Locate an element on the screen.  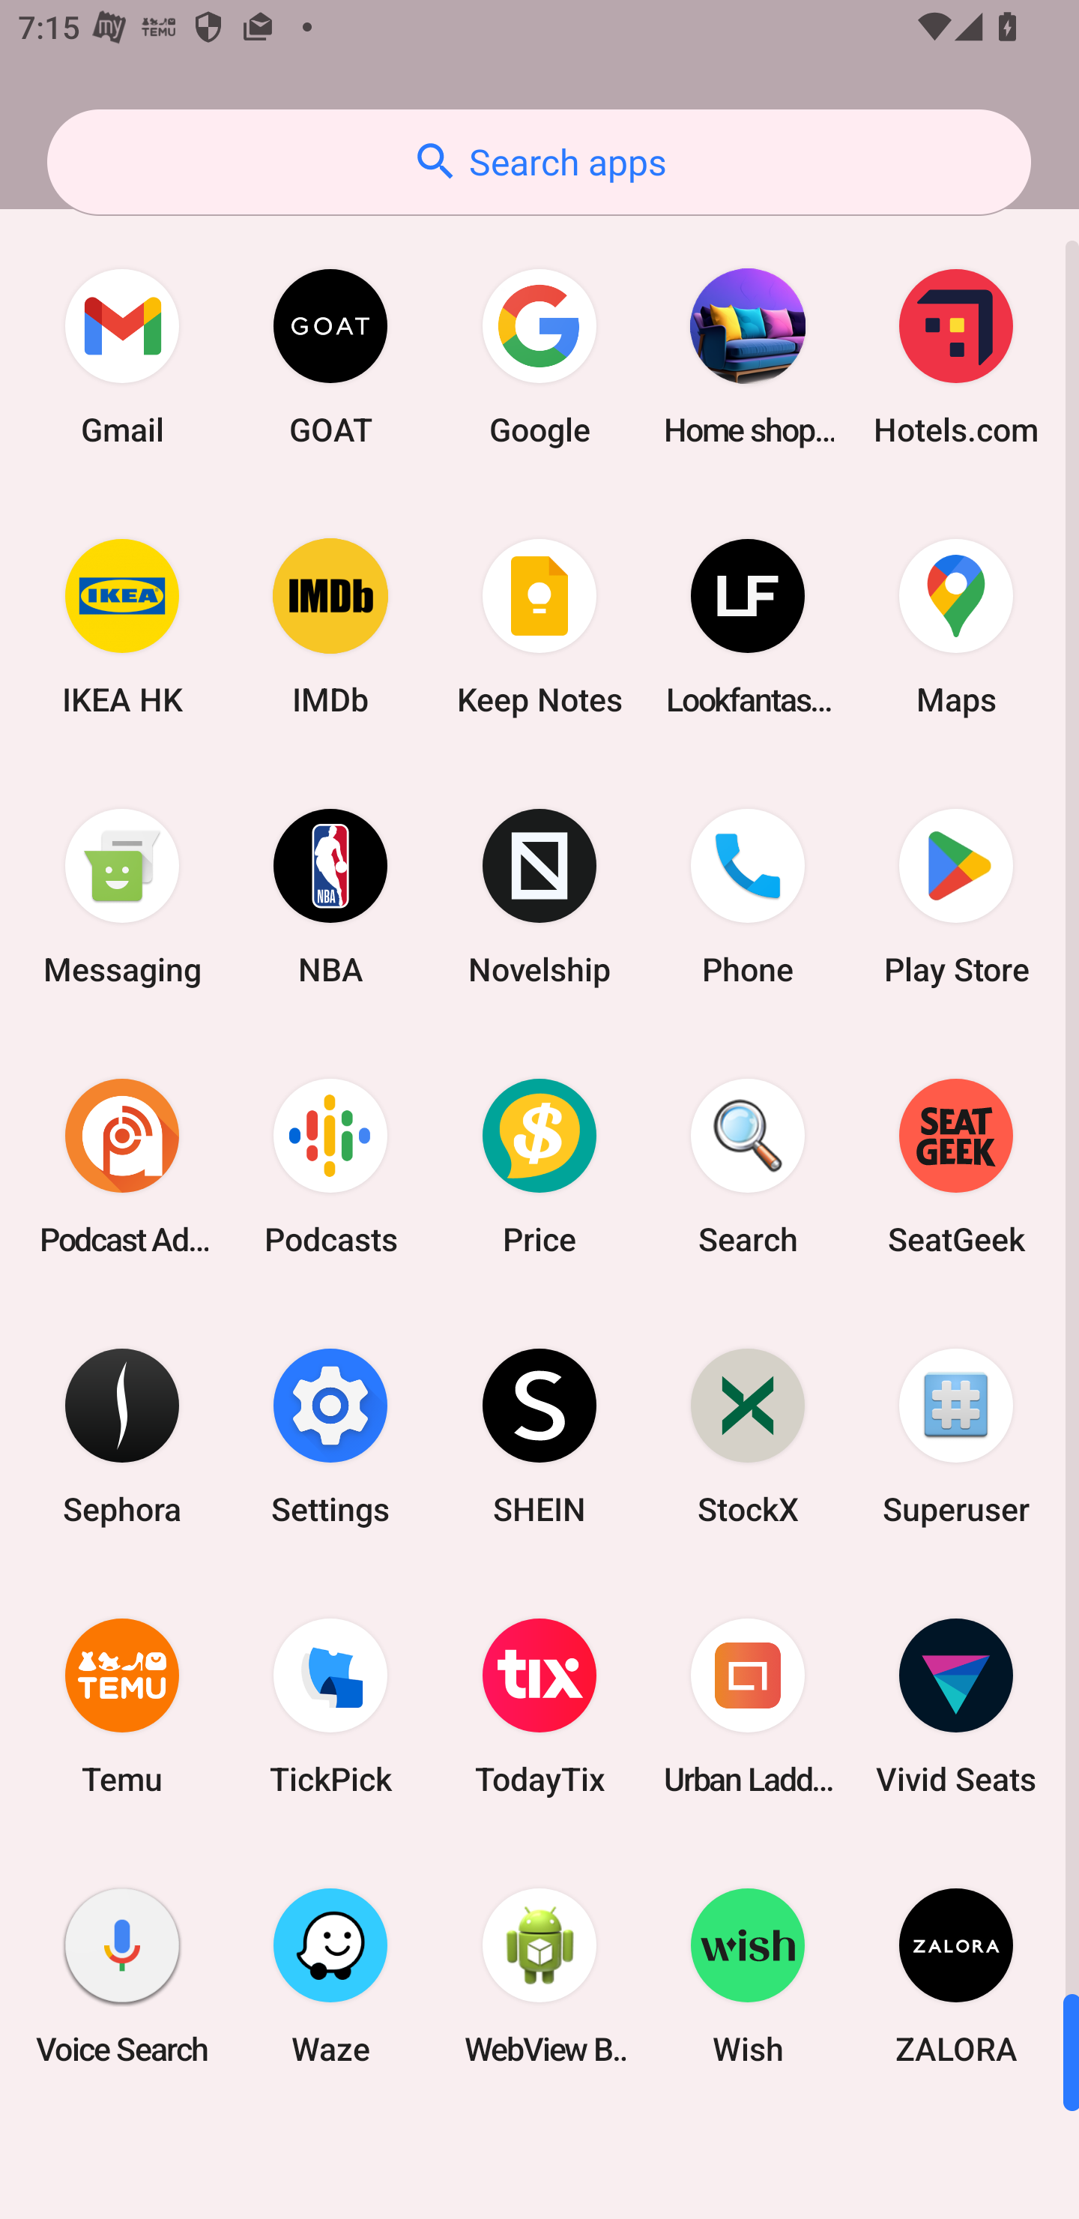
Messaging is located at coordinates (122, 897).